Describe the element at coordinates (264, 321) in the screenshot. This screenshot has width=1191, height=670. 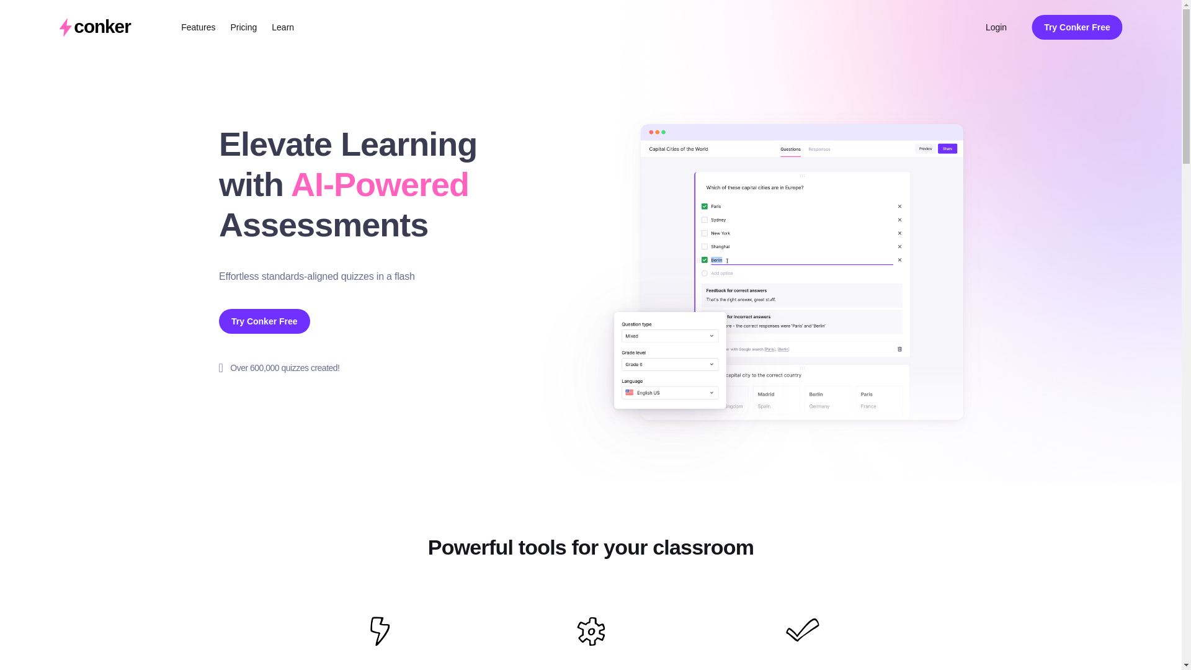
I see `Try Conker Free` at that location.